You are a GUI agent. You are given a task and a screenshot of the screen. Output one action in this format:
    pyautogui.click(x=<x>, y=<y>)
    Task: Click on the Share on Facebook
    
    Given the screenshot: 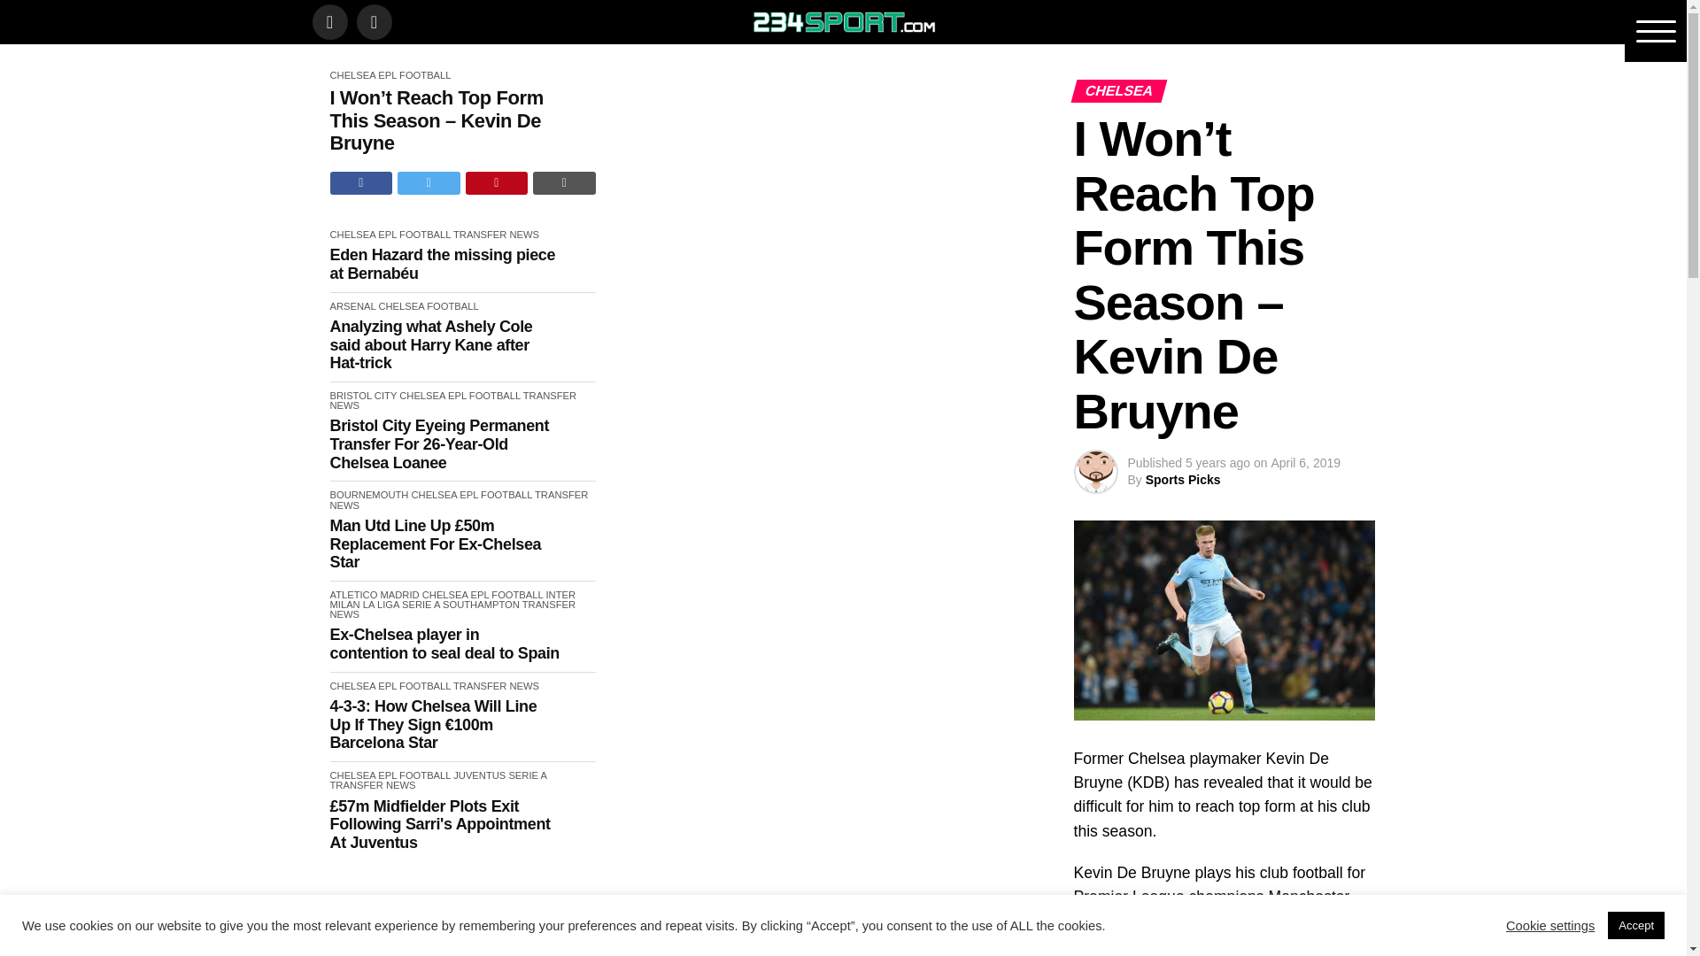 What is the action you would take?
    pyautogui.click(x=361, y=183)
    